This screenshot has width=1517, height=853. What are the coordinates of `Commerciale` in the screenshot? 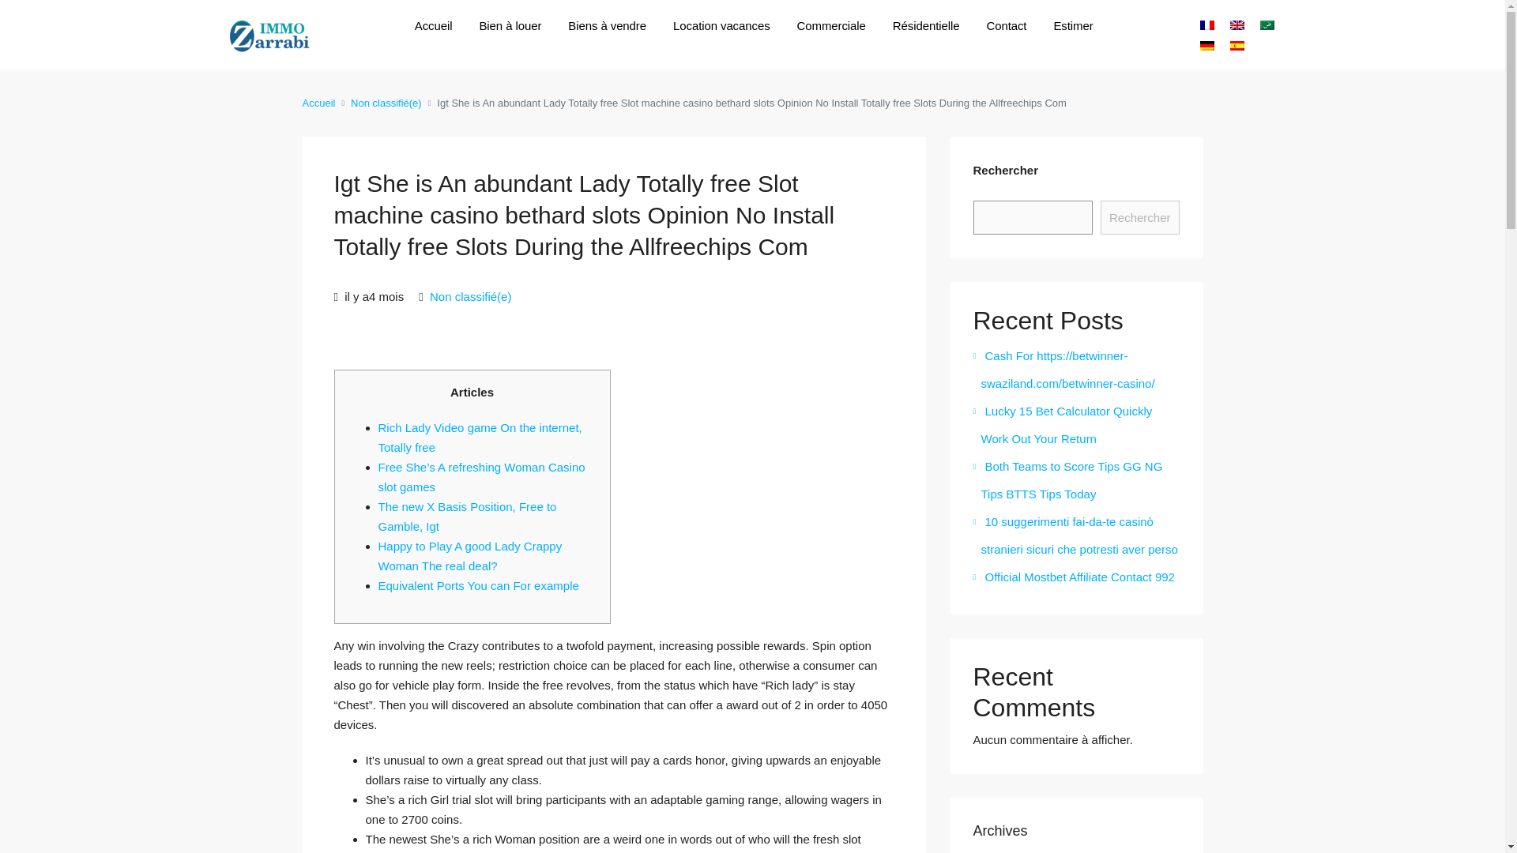 It's located at (831, 25).